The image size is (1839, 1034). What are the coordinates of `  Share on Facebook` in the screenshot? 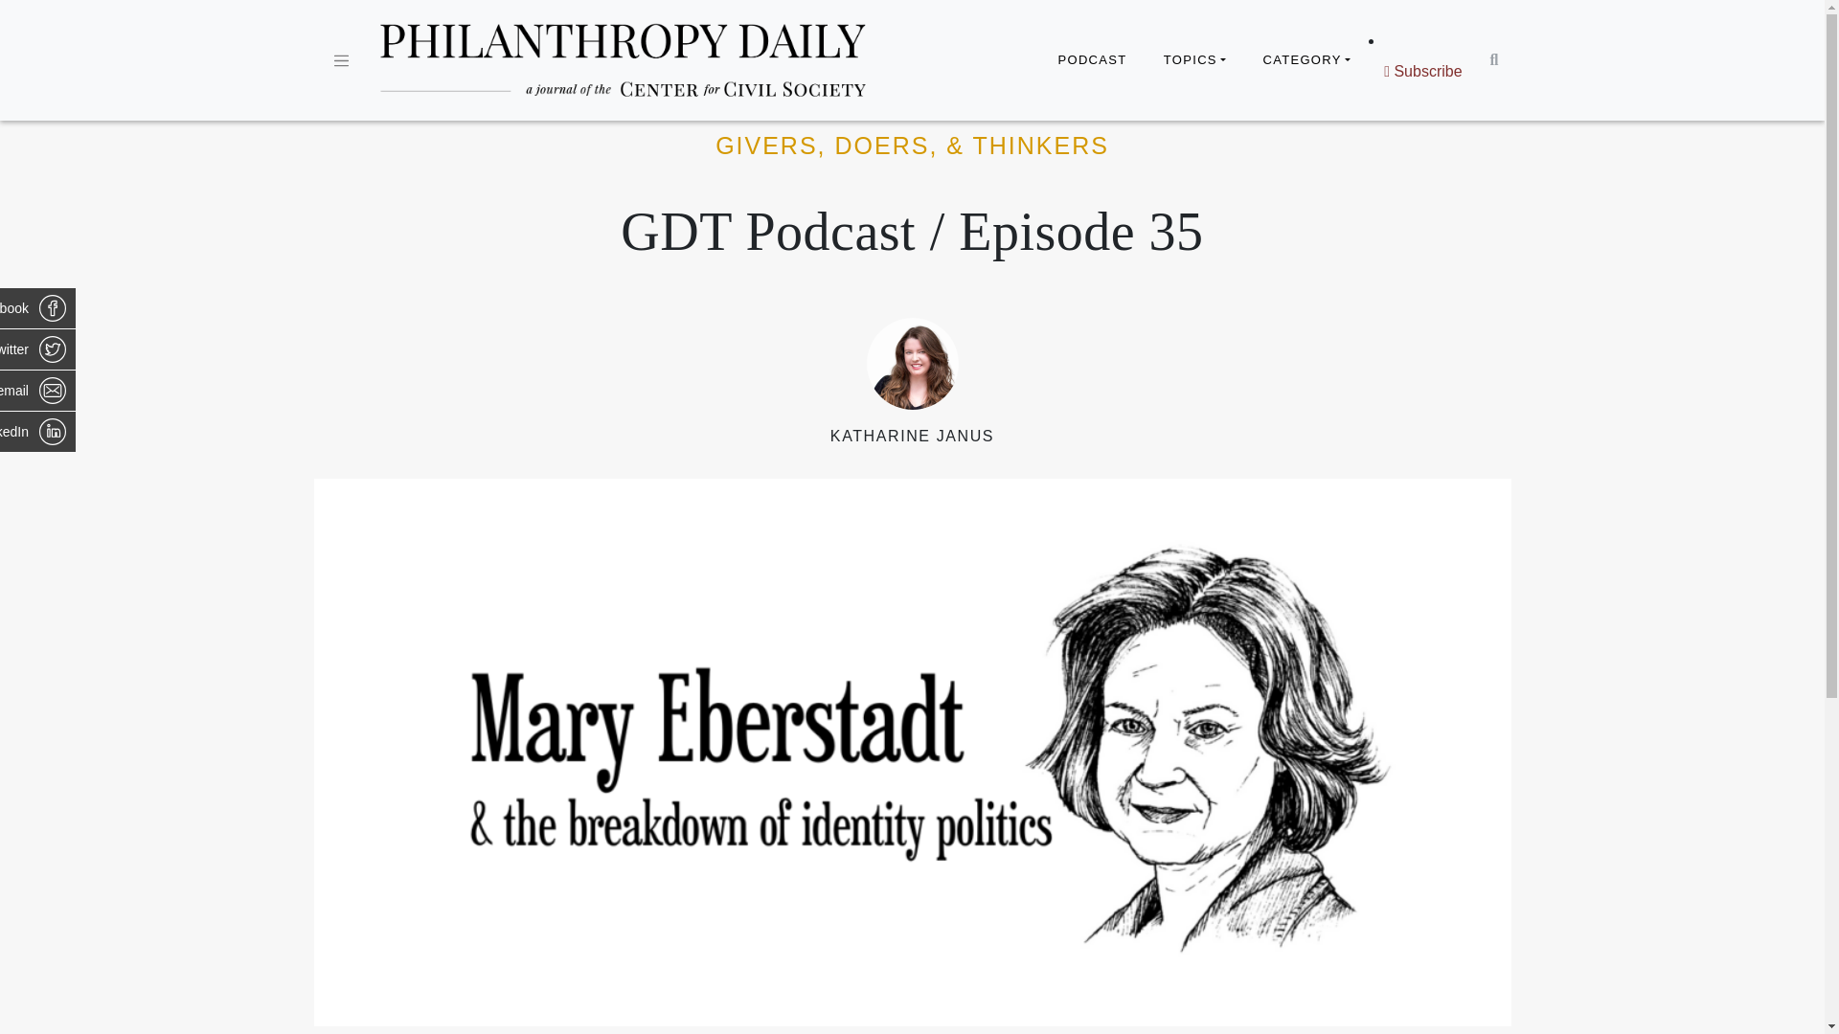 It's located at (37, 308).